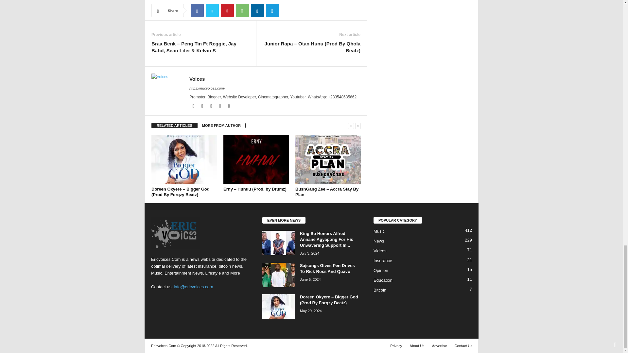  Describe the element at coordinates (272, 10) in the screenshot. I see `Telegram` at that location.